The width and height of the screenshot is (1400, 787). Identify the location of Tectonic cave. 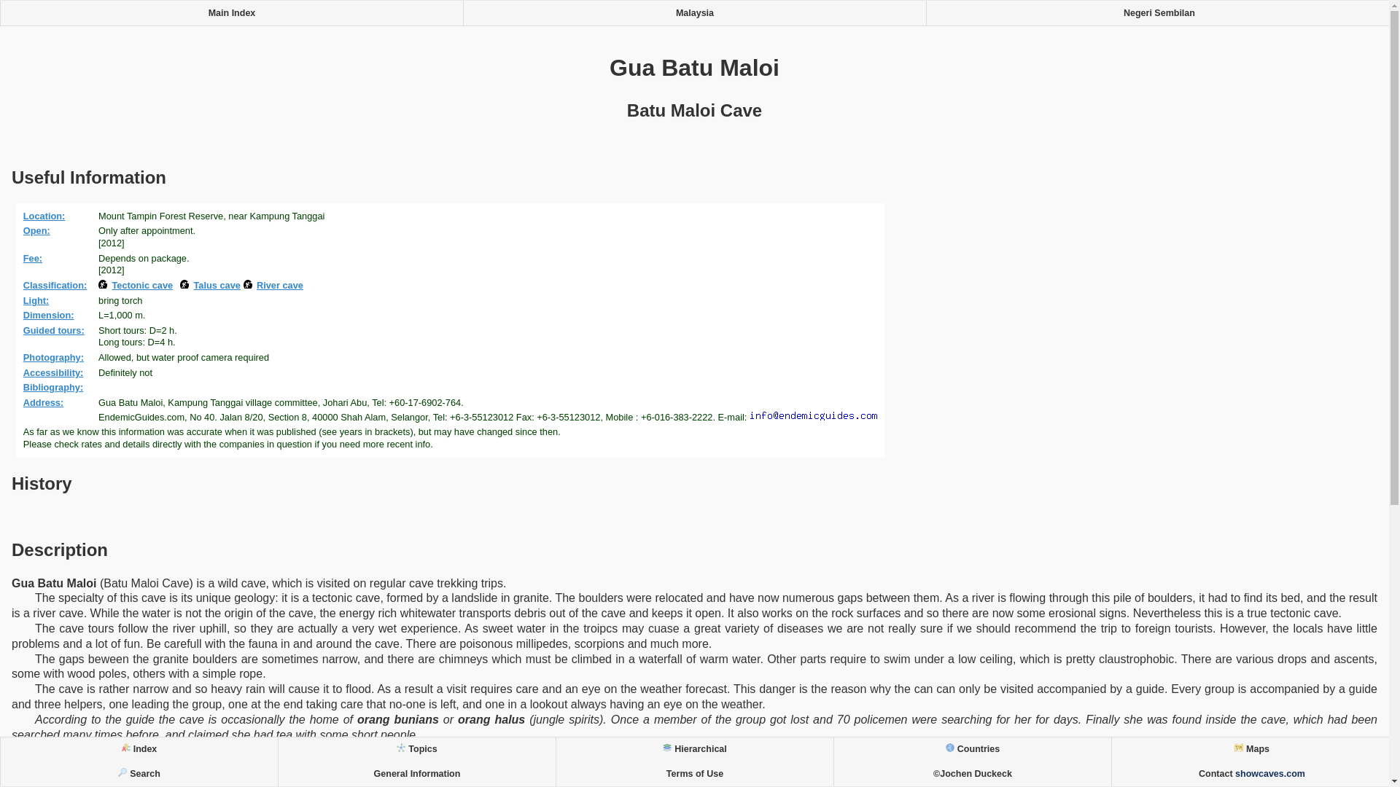
(137, 285).